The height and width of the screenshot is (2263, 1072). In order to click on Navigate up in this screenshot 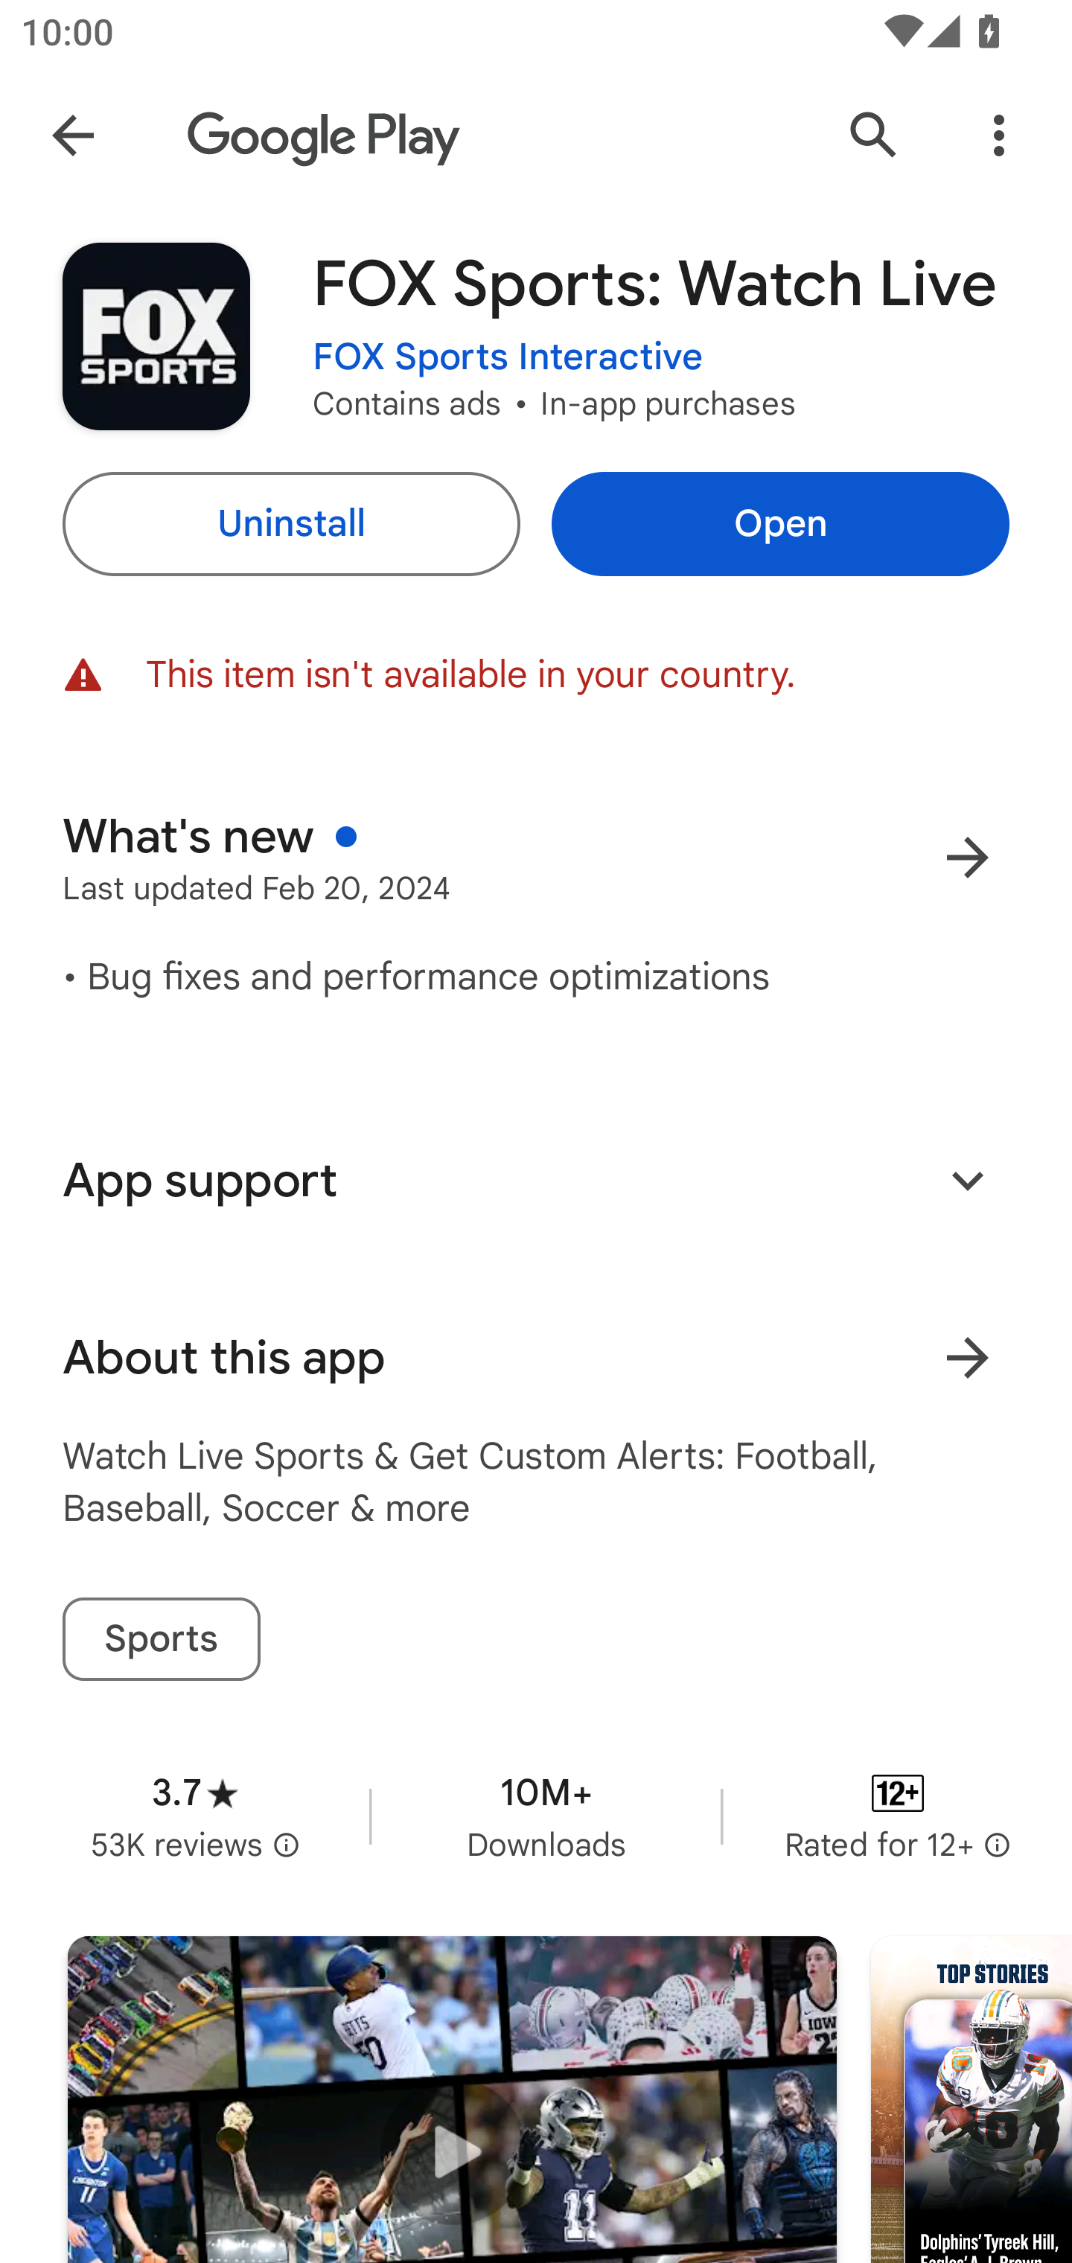, I will do `click(73, 135)`.